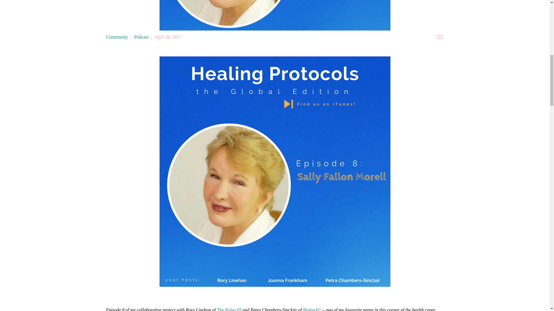 The height and width of the screenshot is (311, 554). Describe the element at coordinates (229, 309) in the screenshot. I see `The Paleo PI` at that location.